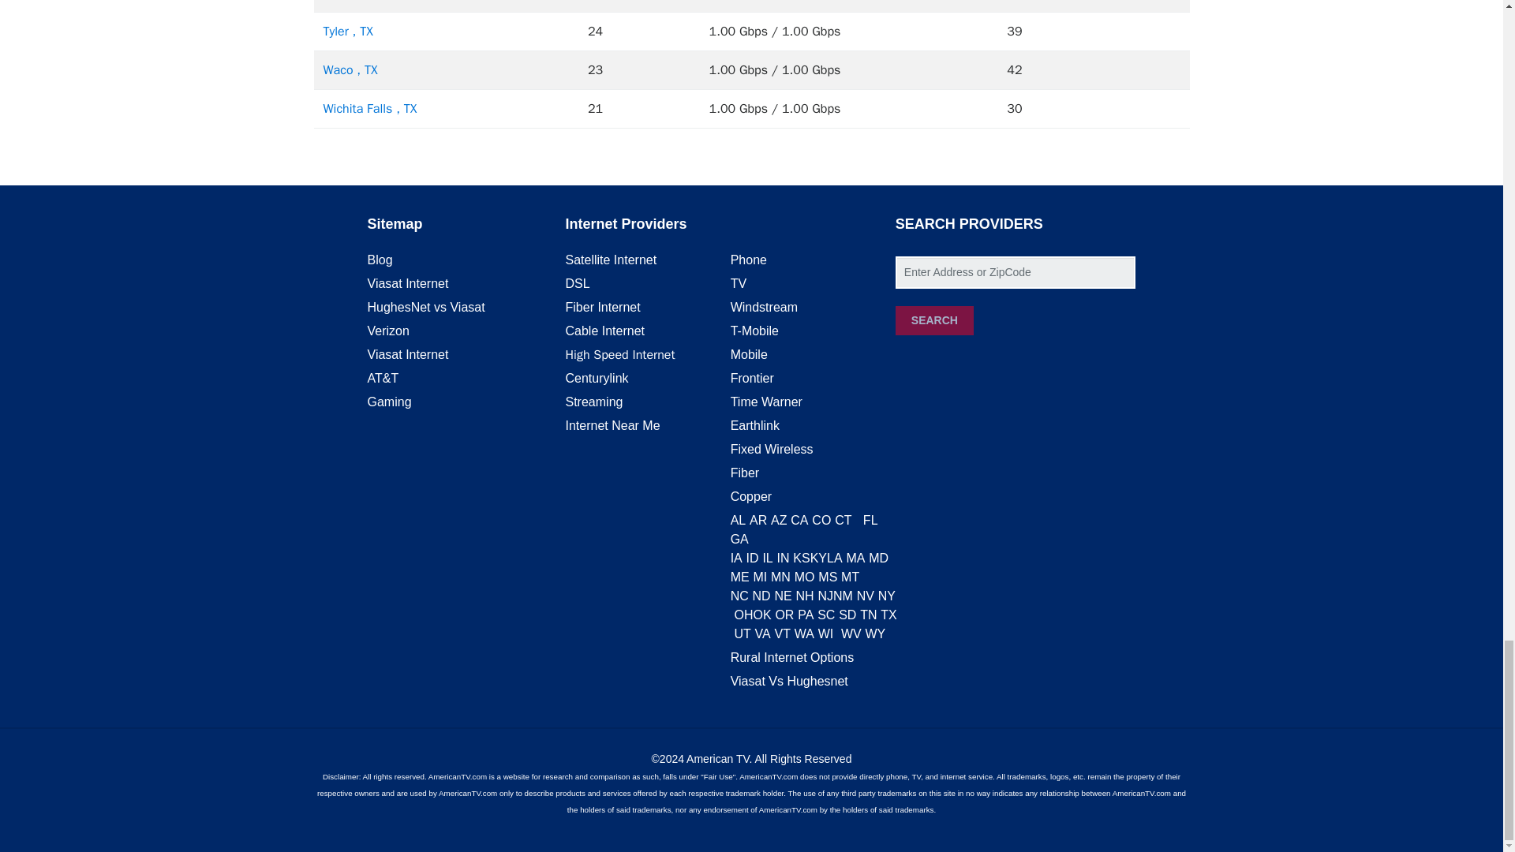  Describe the element at coordinates (877, 558) in the screenshot. I see `Maryland` at that location.